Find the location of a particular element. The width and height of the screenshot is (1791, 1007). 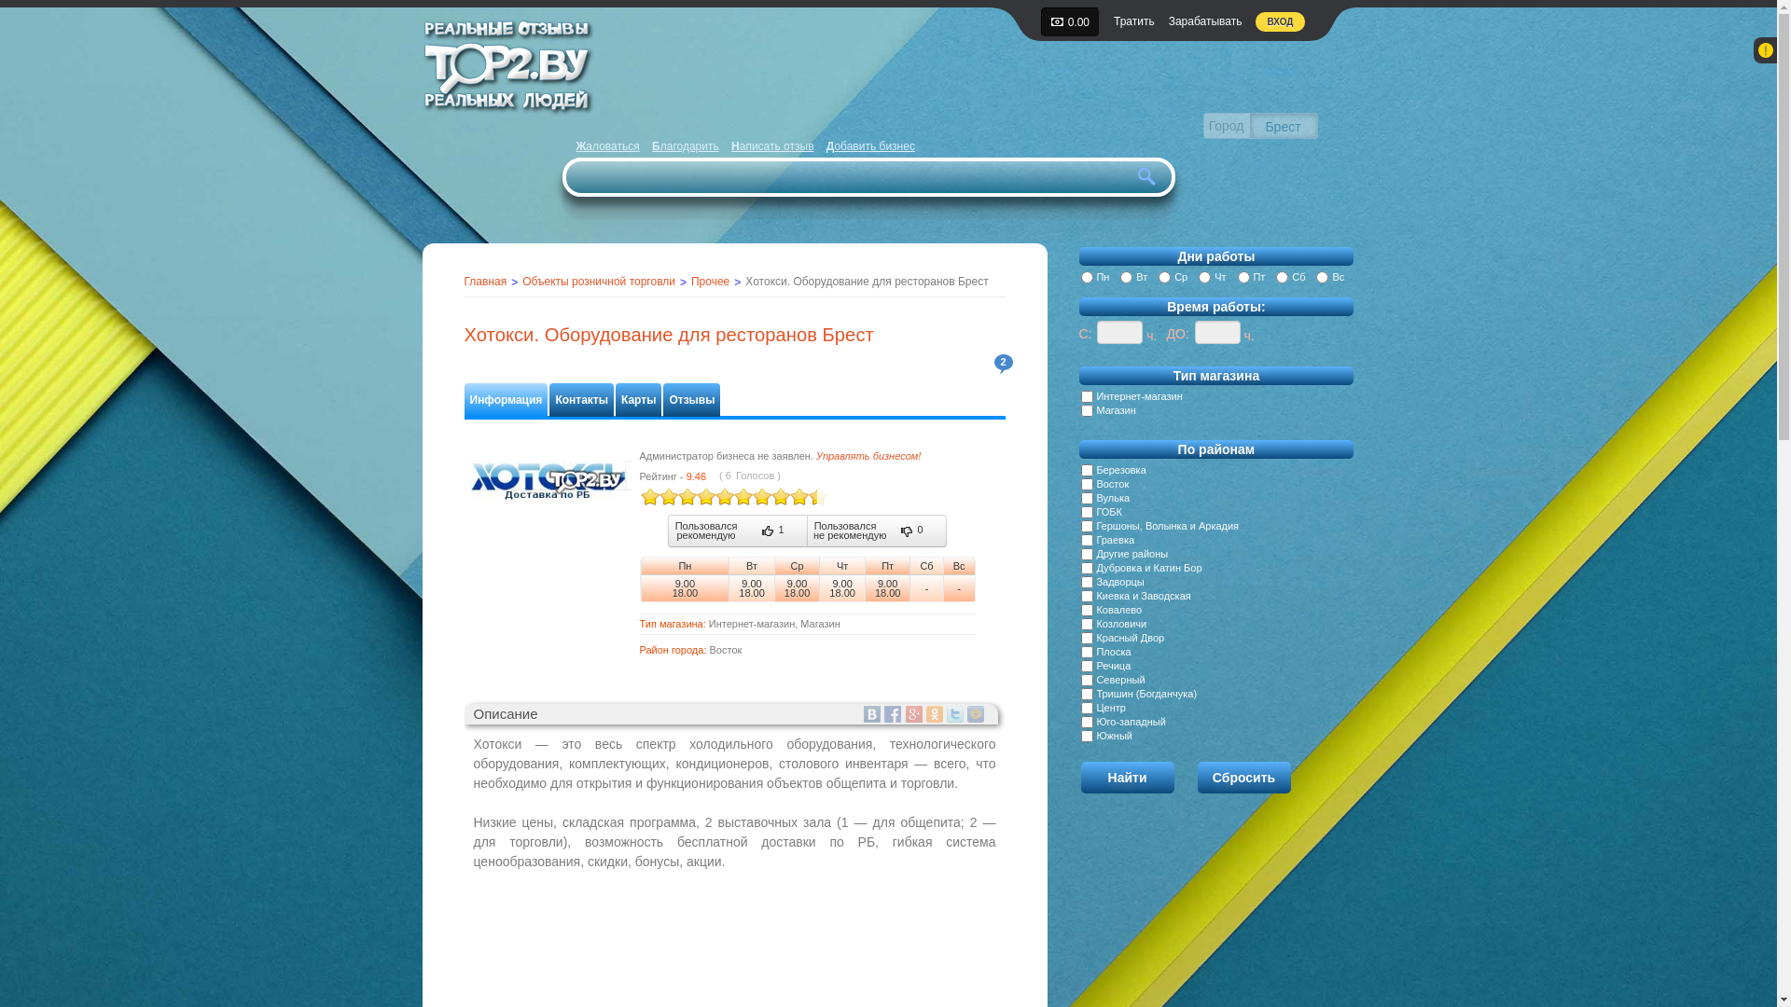

10 is located at coordinates (733, 496).